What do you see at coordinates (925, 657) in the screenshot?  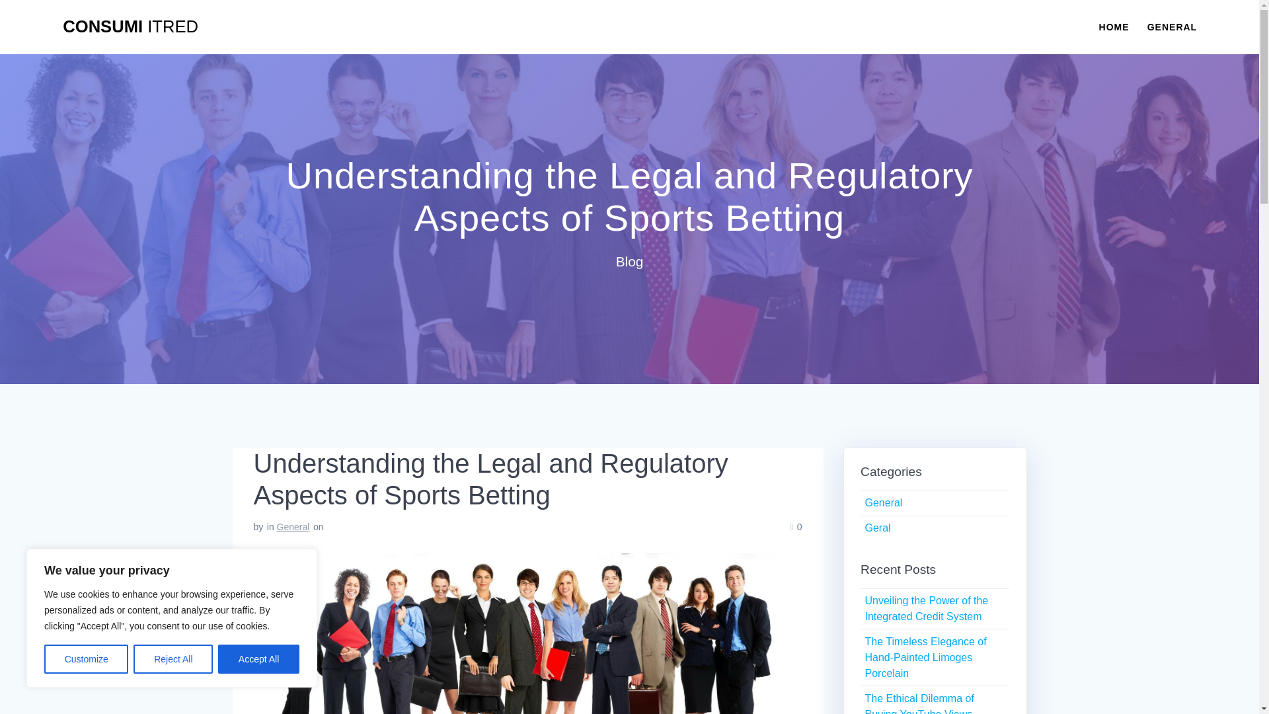 I see `The Timeless Elegance of Hand-Painted Limoges Porcelain` at bounding box center [925, 657].